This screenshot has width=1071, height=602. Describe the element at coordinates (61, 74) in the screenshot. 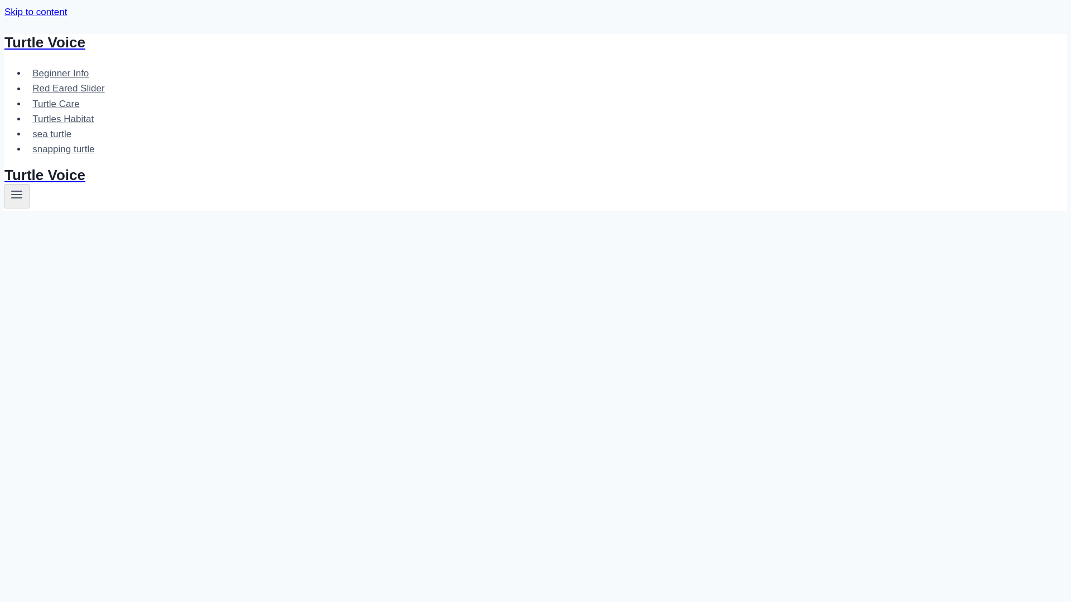

I see `Beginner Info` at that location.